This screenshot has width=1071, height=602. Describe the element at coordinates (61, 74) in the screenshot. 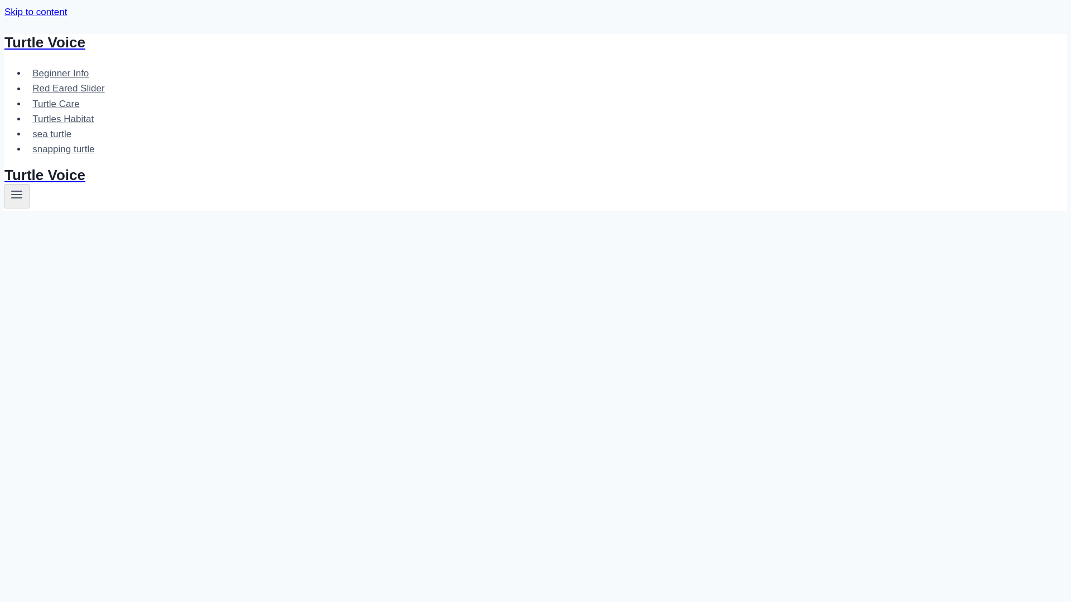

I see `Beginner Info` at that location.